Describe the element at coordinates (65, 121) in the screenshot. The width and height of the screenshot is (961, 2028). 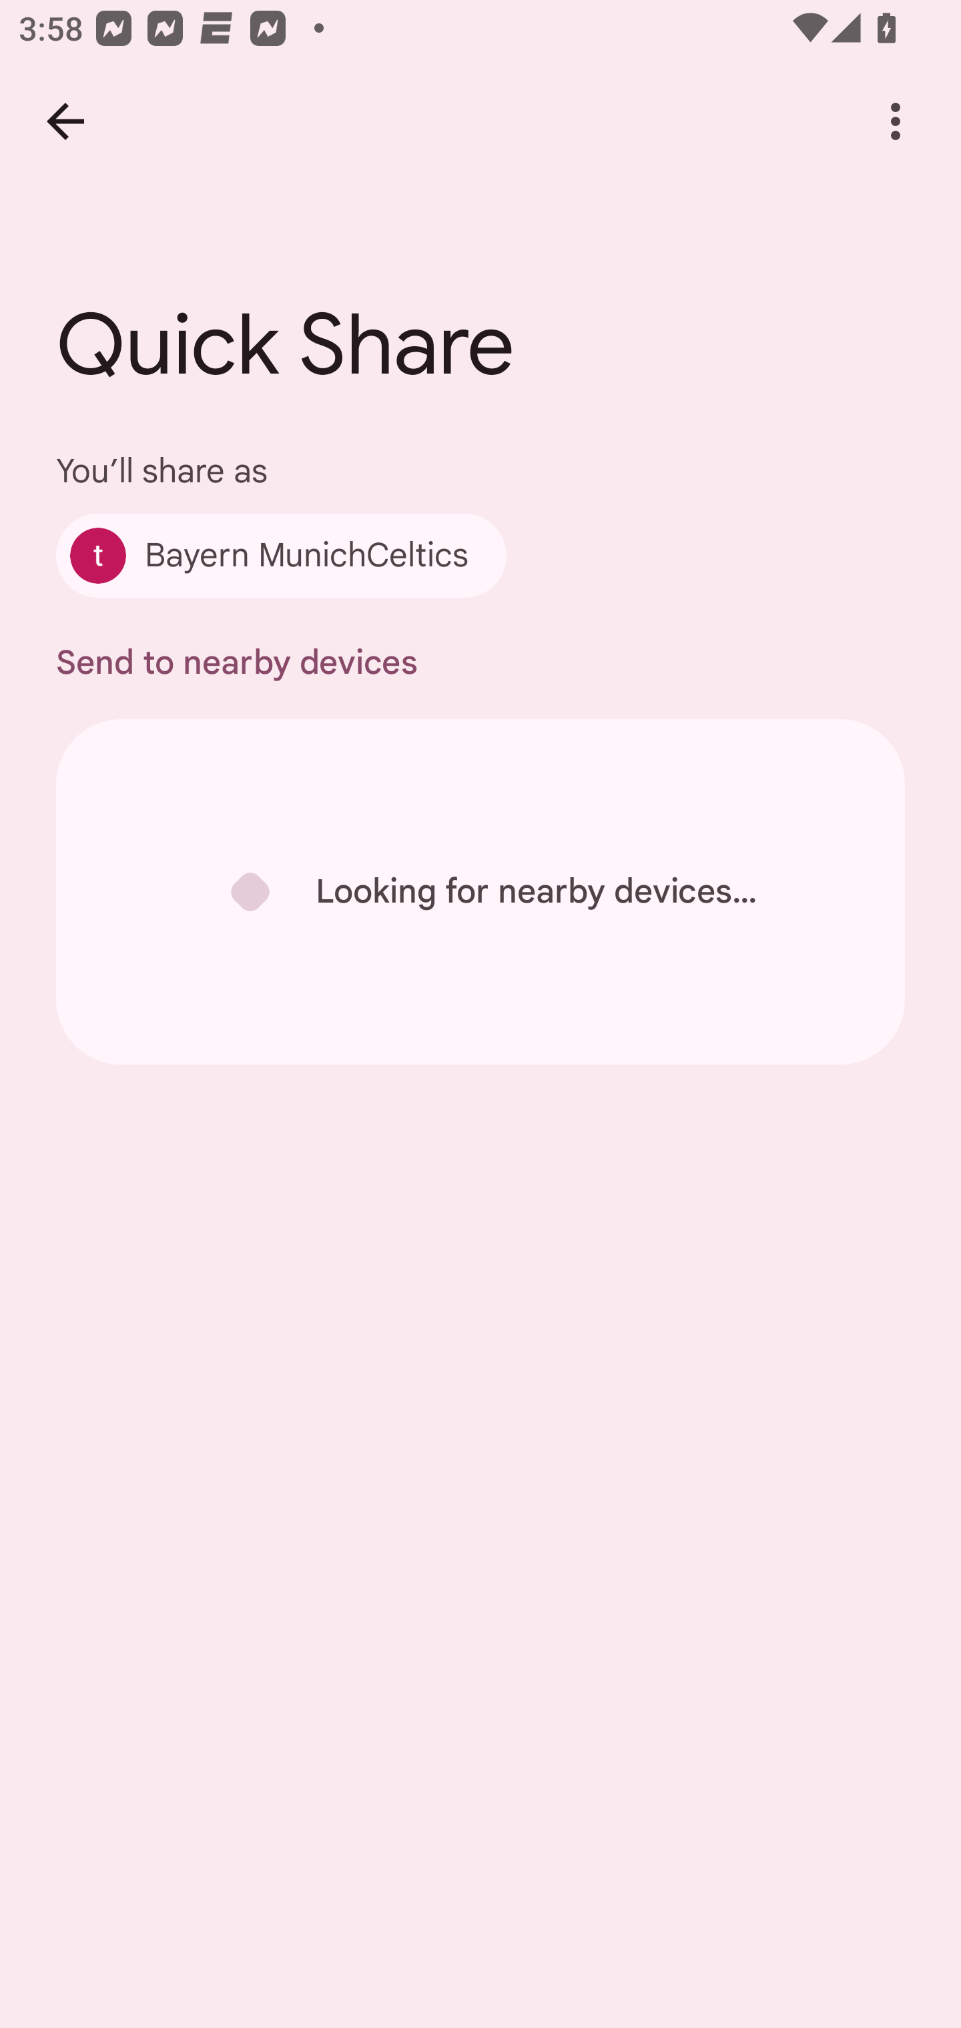
I see `Back` at that location.